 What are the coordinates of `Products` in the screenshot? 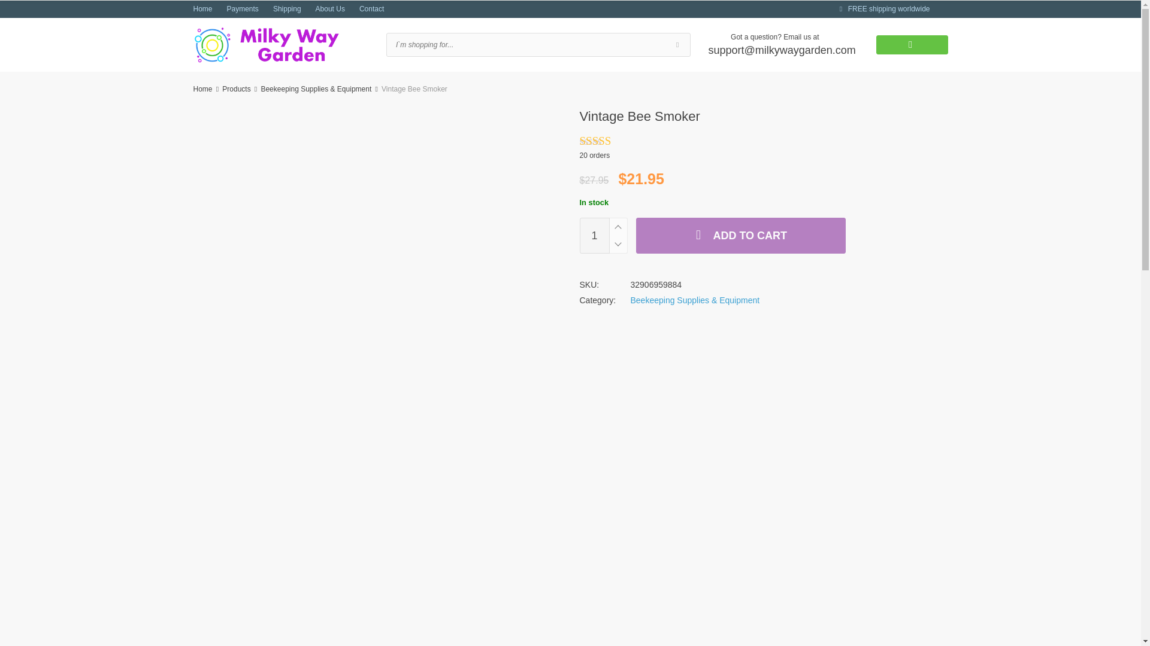 It's located at (236, 89).